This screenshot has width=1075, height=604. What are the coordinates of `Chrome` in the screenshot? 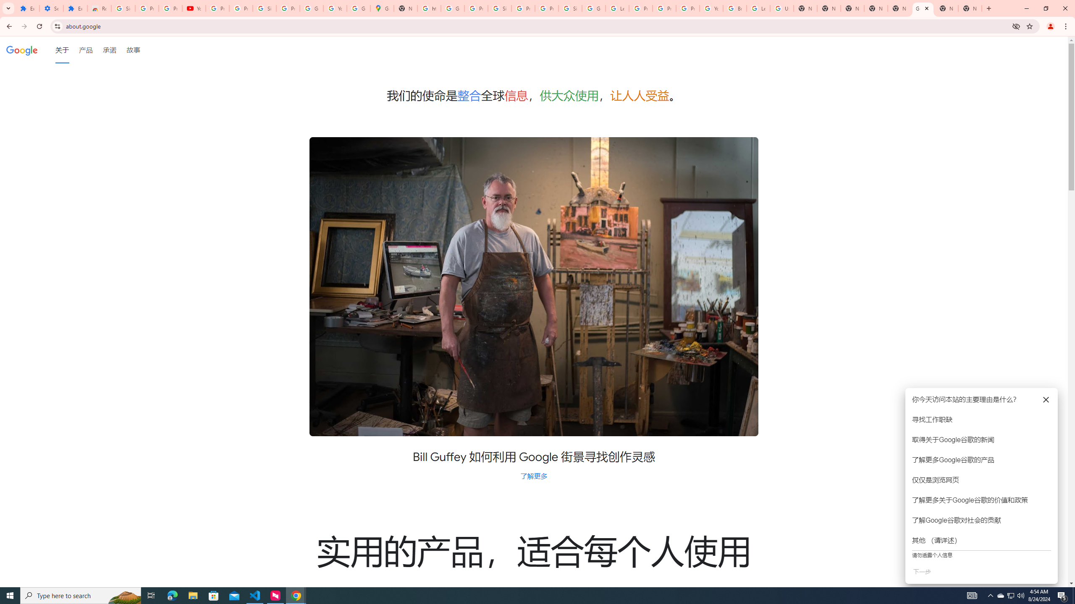 It's located at (1067, 26).